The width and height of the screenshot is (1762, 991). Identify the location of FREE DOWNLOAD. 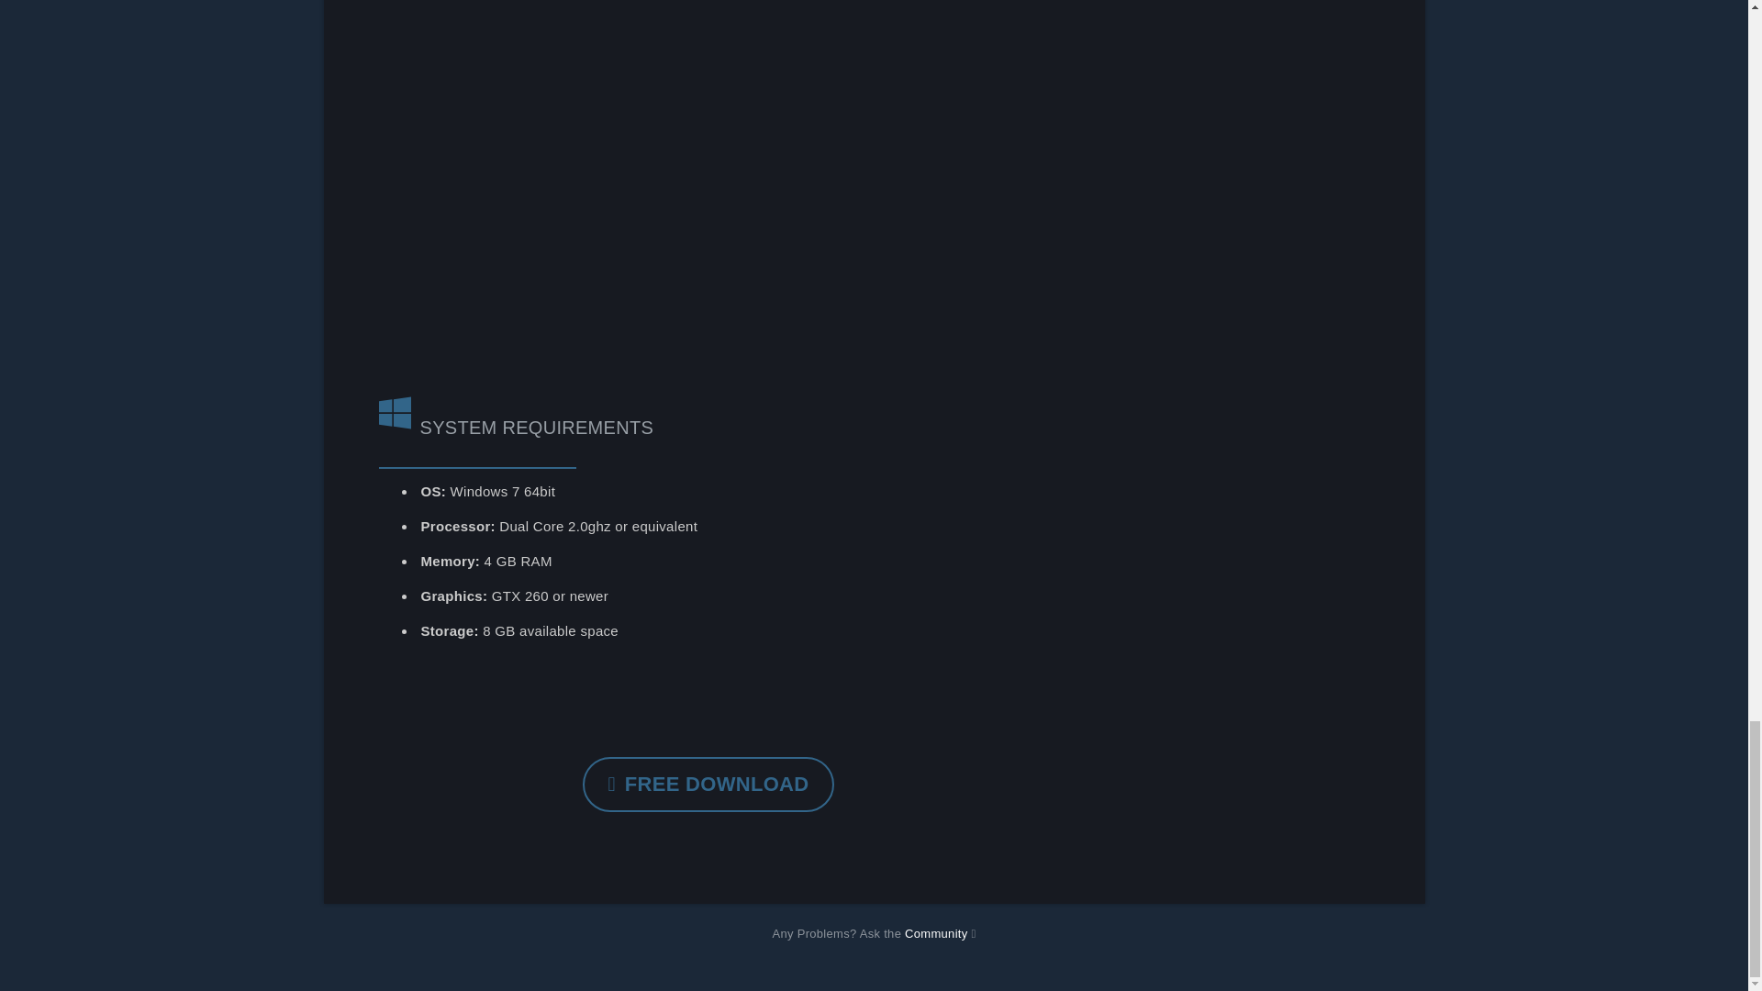
(708, 784).